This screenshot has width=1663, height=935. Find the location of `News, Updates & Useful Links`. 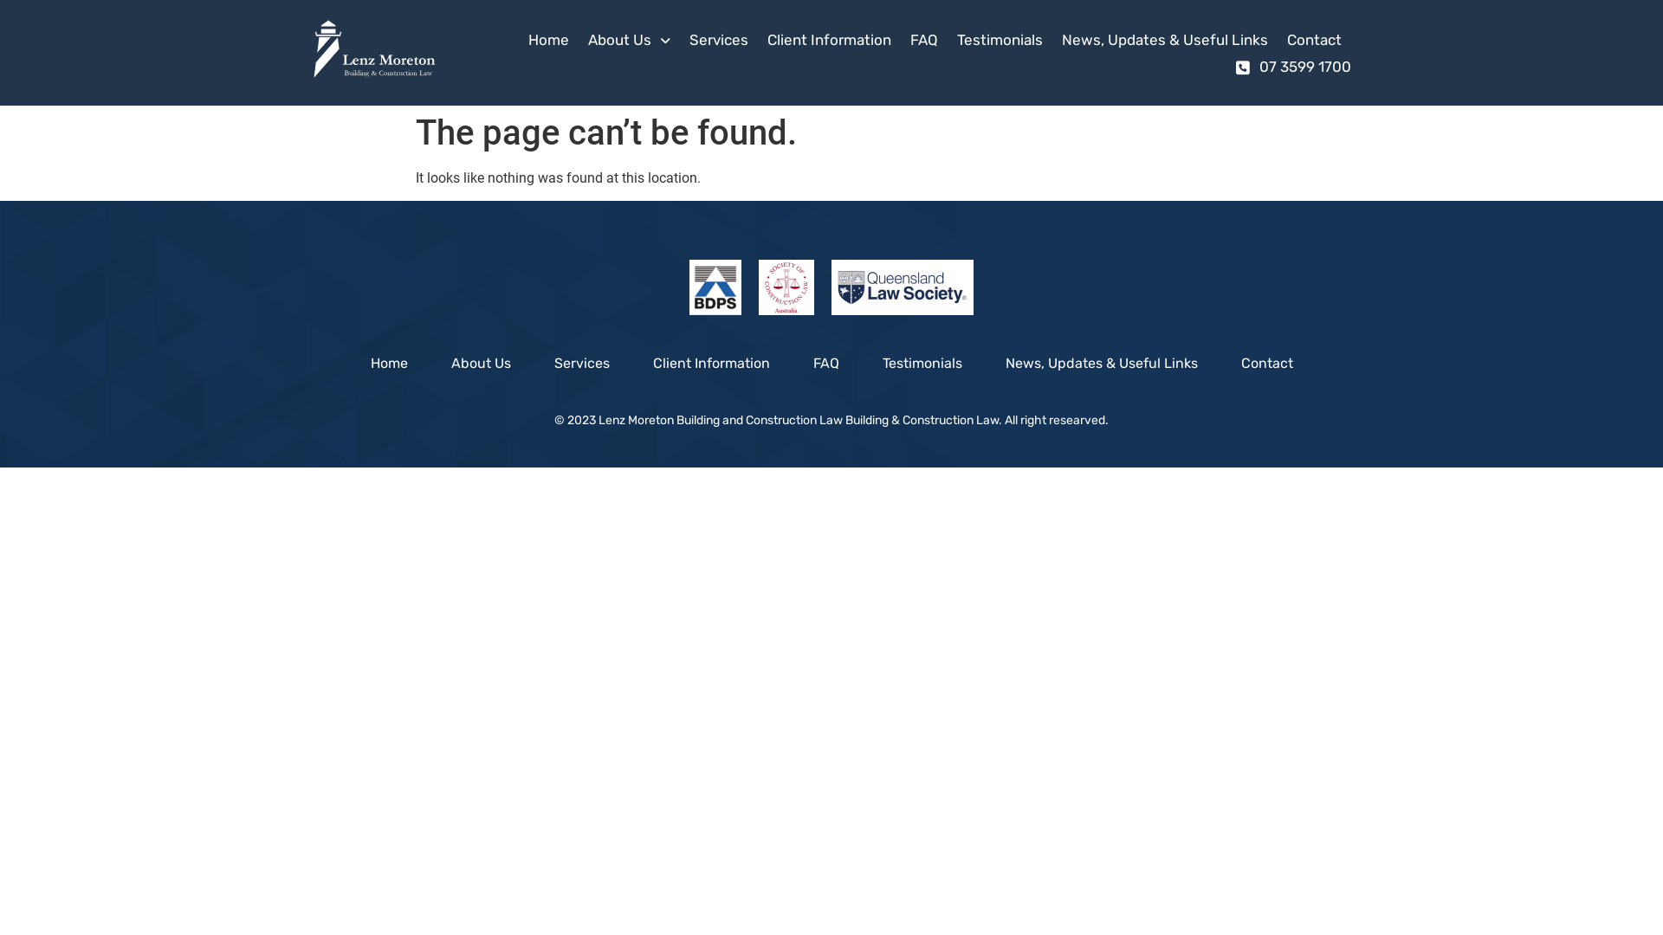

News, Updates & Useful Links is located at coordinates (1165, 40).